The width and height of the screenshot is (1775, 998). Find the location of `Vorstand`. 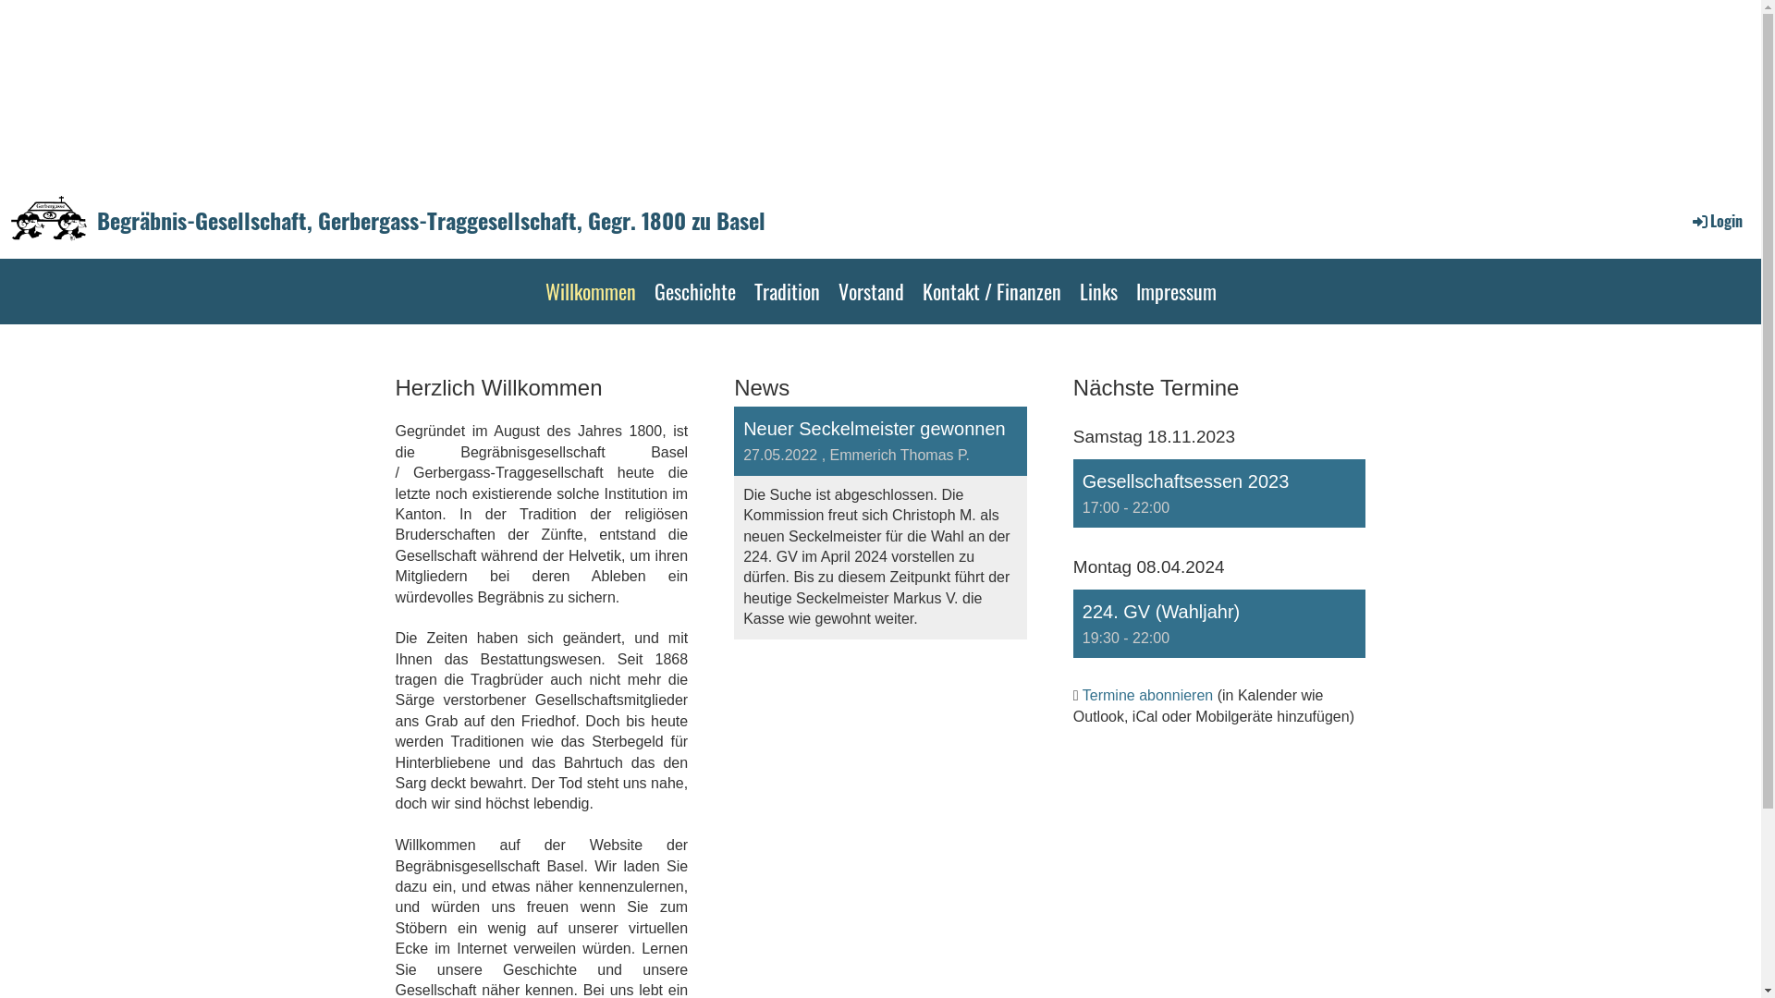

Vorstand is located at coordinates (871, 292).